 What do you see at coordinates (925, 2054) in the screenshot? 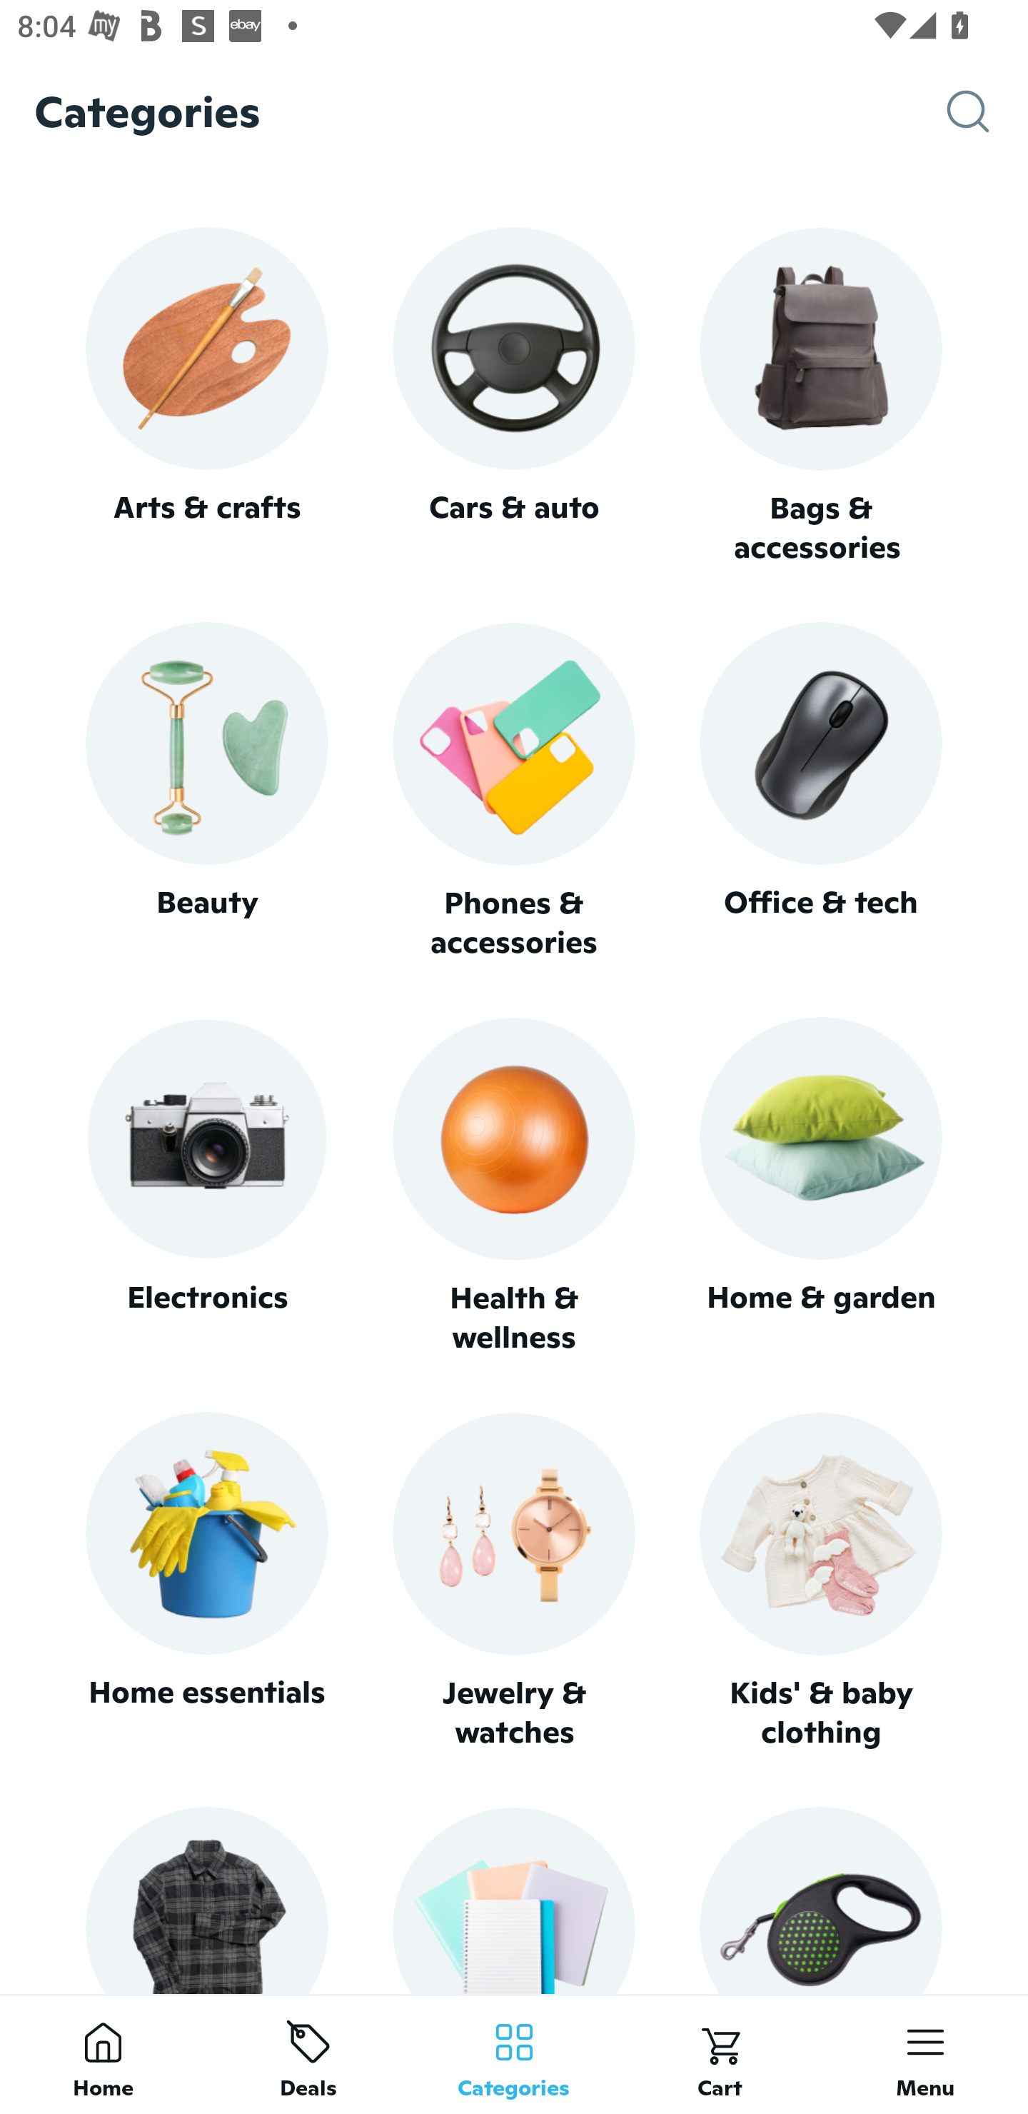
I see `Menu` at bounding box center [925, 2054].